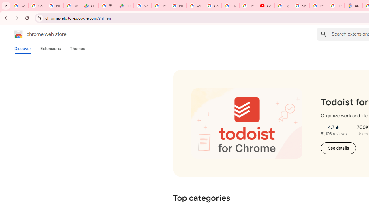 The height and width of the screenshot is (207, 369). I want to click on YouTube, so click(195, 6).